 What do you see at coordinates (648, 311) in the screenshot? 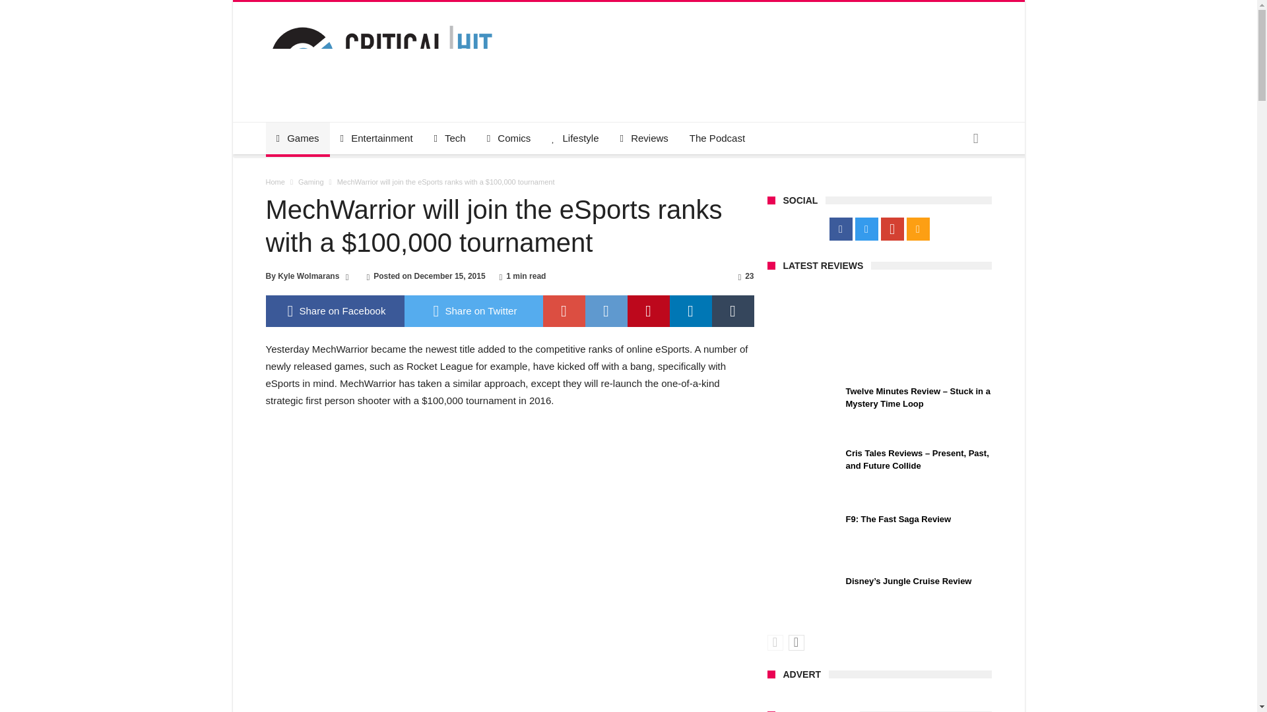
I see `Share on Pinterest` at bounding box center [648, 311].